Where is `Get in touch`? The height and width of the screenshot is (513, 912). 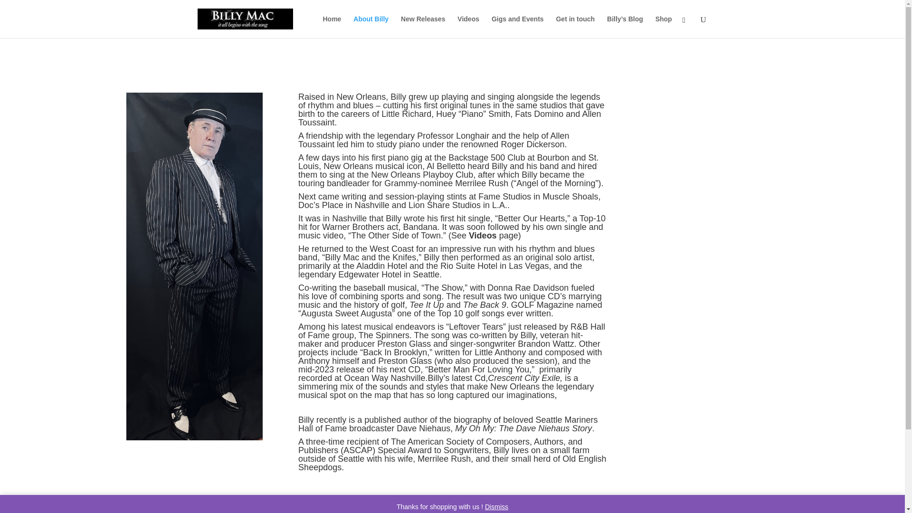 Get in touch is located at coordinates (575, 27).